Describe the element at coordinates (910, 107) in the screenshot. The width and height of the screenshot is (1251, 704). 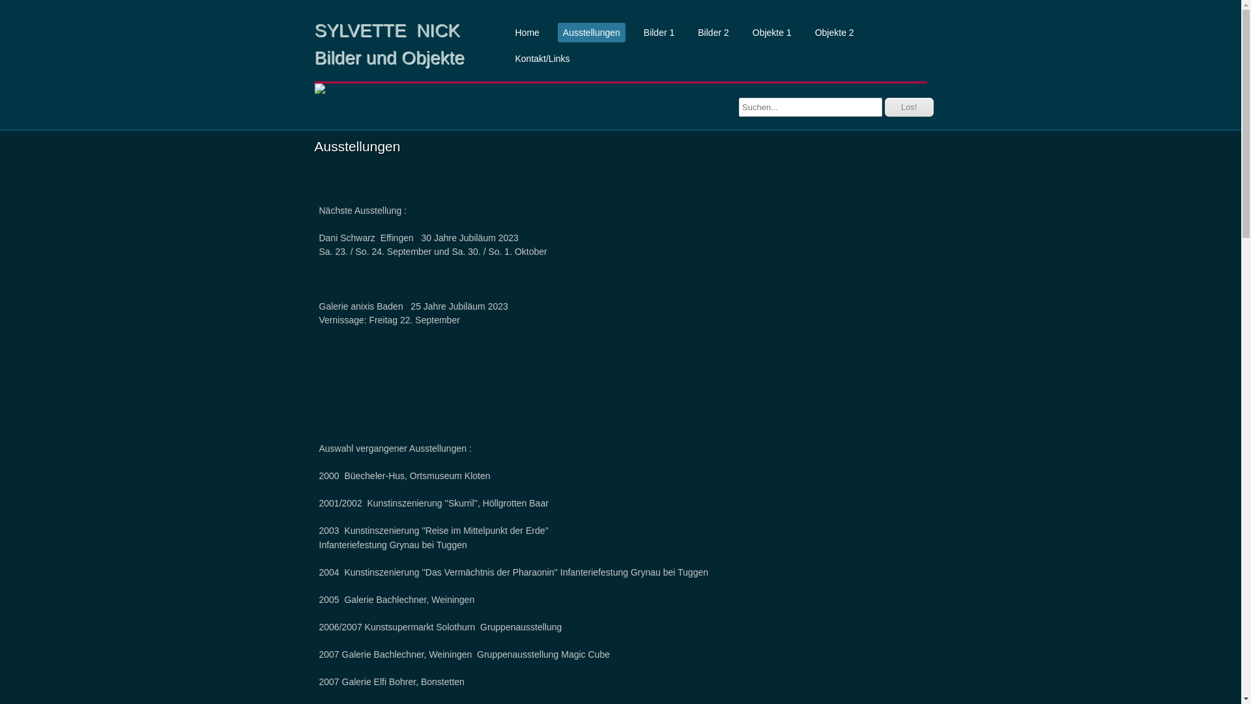
I see `Los!` at that location.